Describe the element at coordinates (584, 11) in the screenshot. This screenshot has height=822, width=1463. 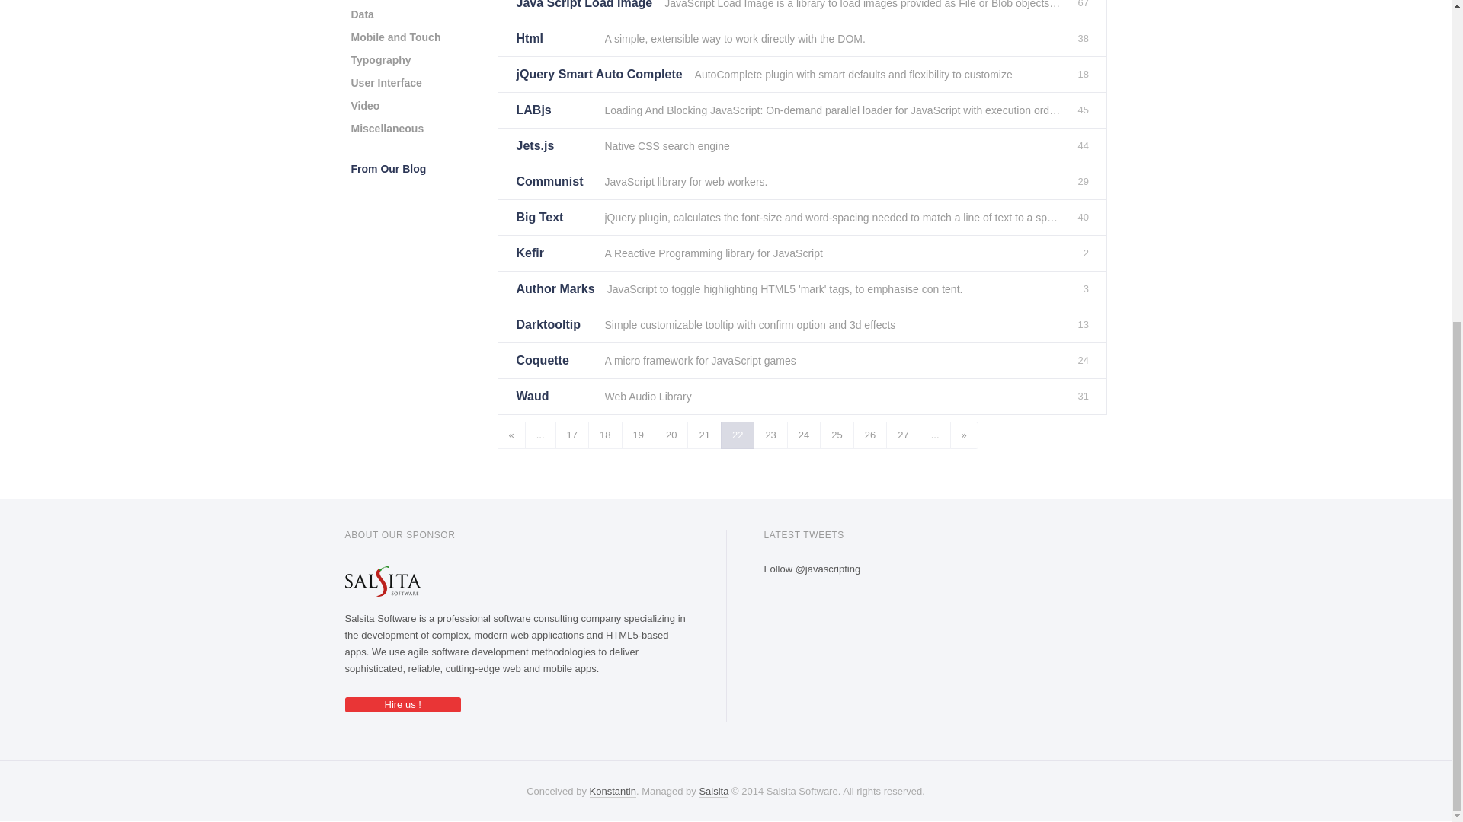
I see `Java Script Load Image` at that location.